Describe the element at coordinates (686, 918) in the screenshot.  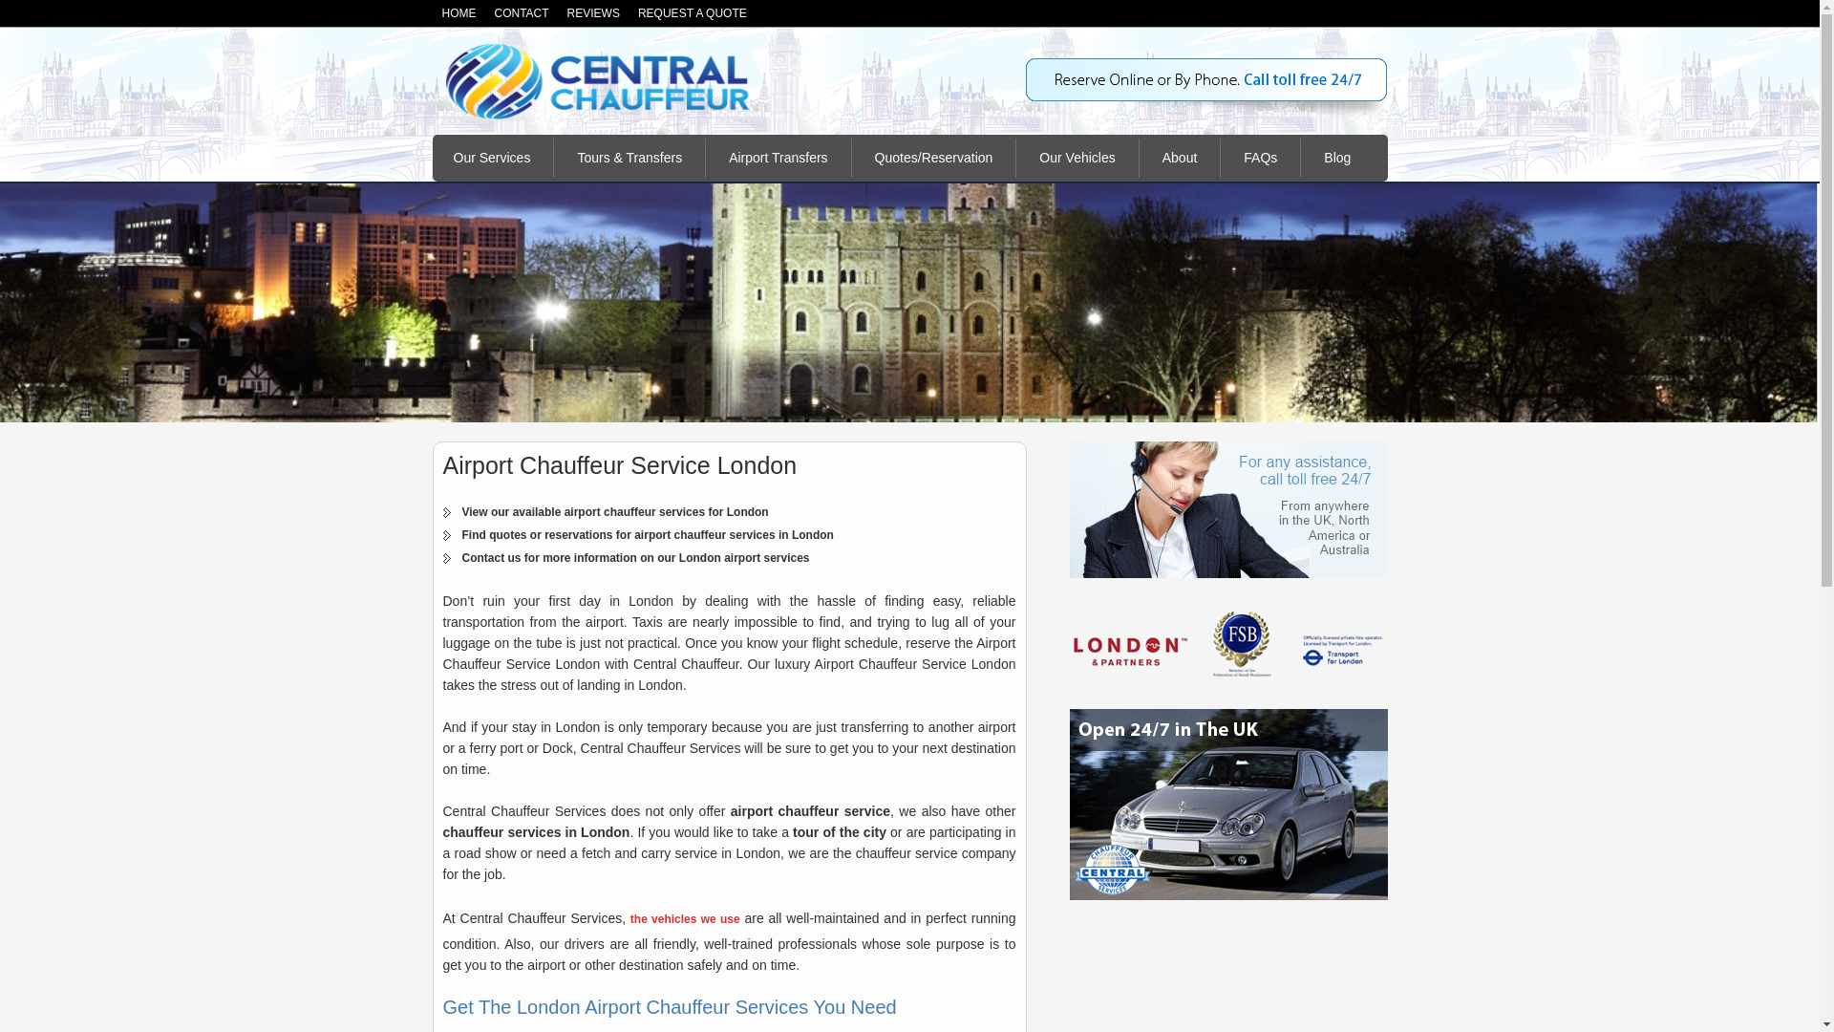
I see `the vehicles we use` at that location.